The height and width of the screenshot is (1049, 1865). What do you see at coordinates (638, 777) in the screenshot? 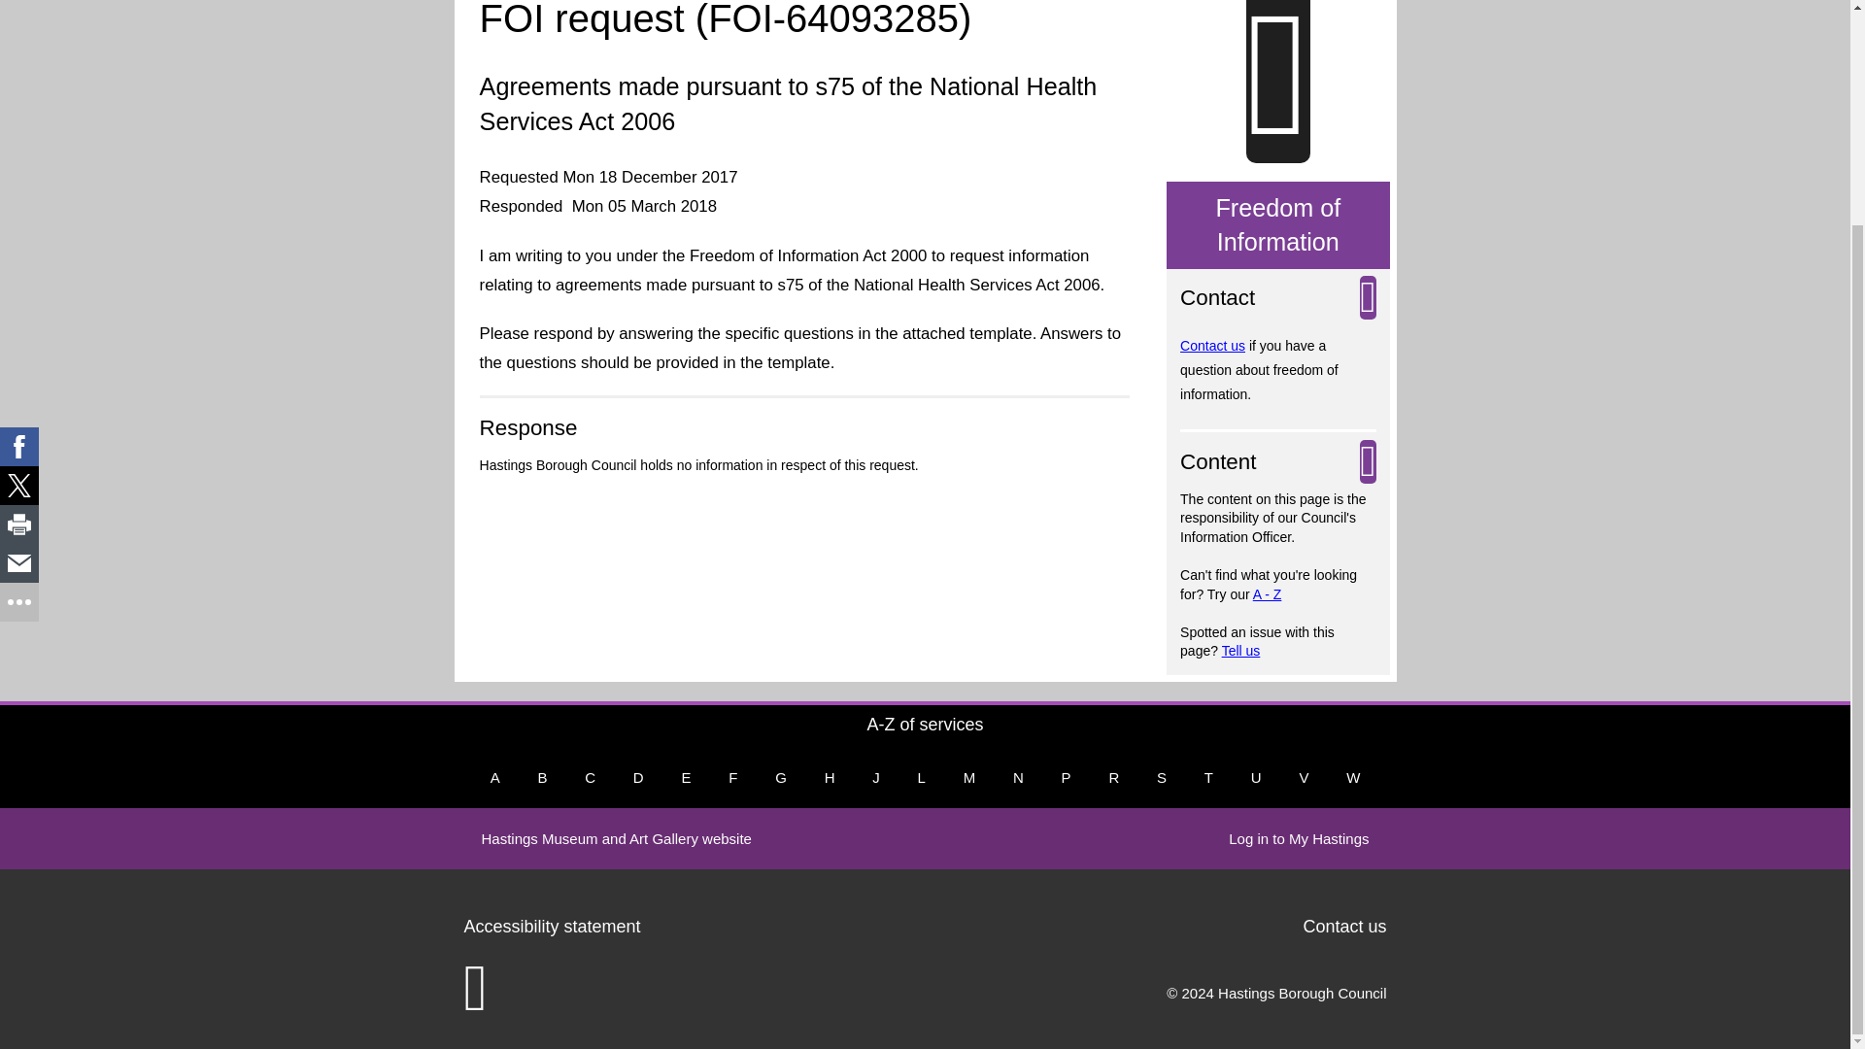
I see `Services beginning with D` at bounding box center [638, 777].